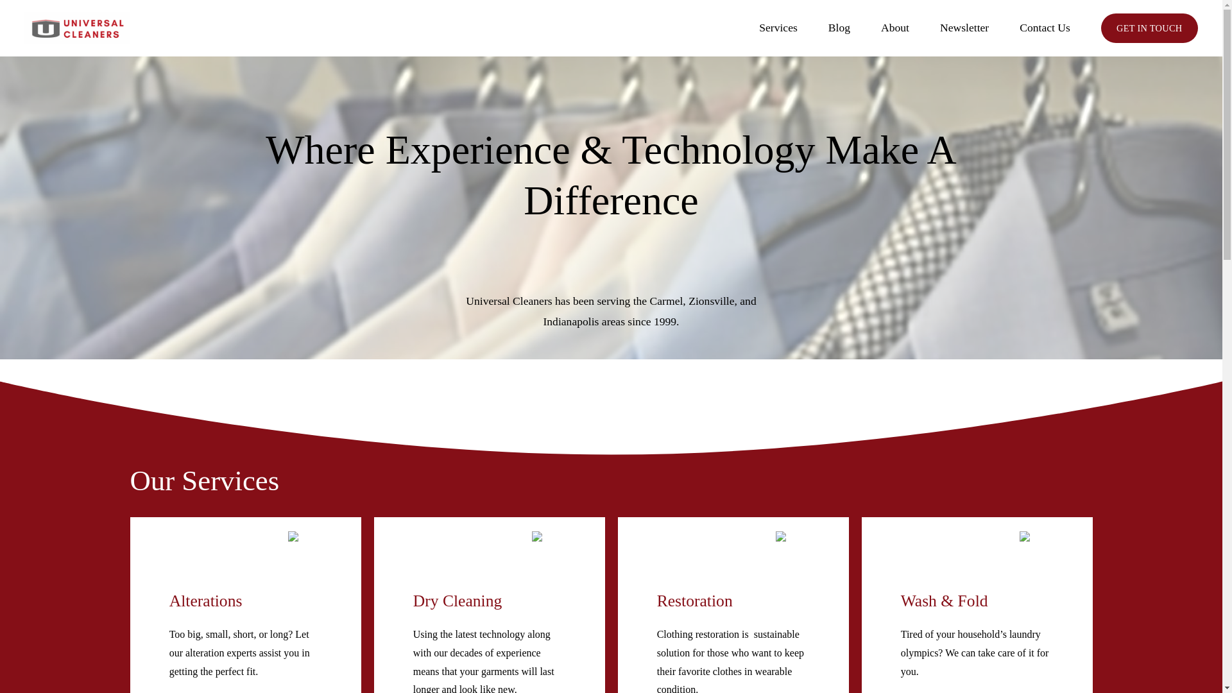 The width and height of the screenshot is (1232, 693). What do you see at coordinates (1045, 28) in the screenshot?
I see `Contact Us` at bounding box center [1045, 28].